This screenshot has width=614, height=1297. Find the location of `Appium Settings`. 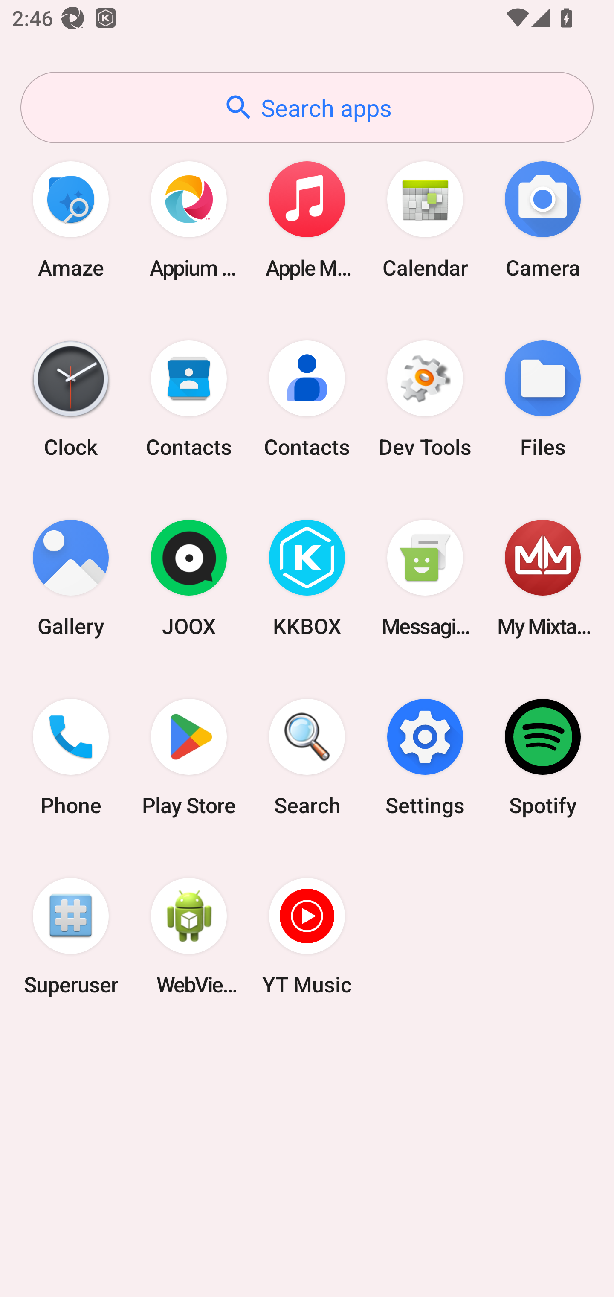

Appium Settings is located at coordinates (189, 219).